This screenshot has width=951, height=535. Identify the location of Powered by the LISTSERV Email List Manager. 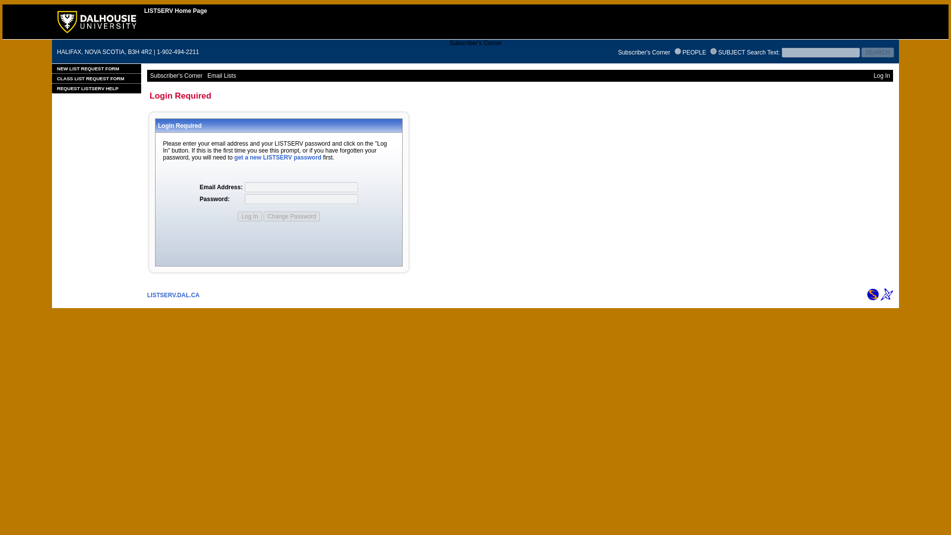
(887, 294).